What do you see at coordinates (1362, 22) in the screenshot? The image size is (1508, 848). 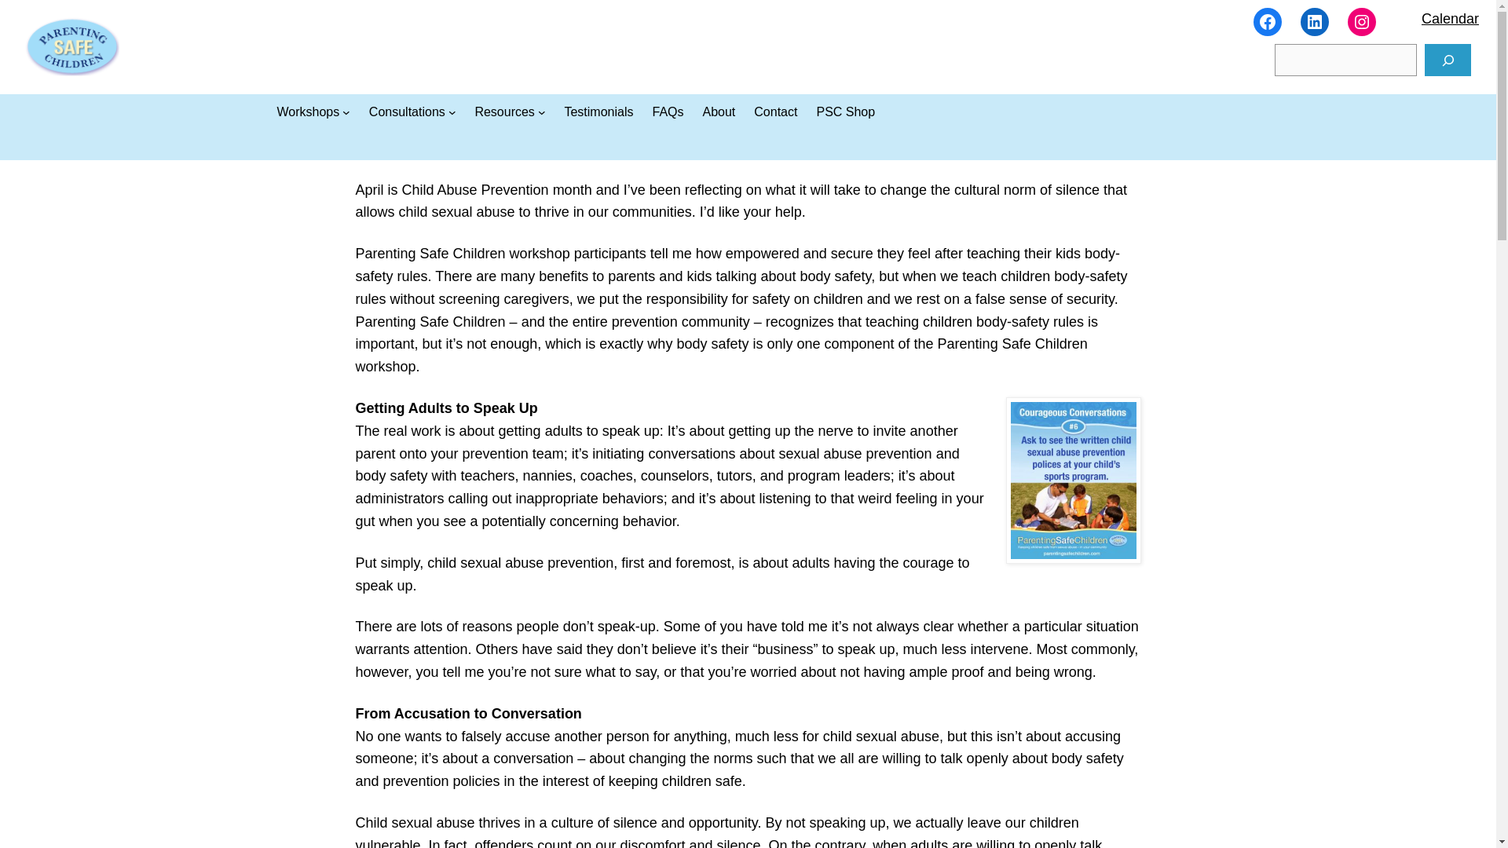 I see `Instagram` at bounding box center [1362, 22].